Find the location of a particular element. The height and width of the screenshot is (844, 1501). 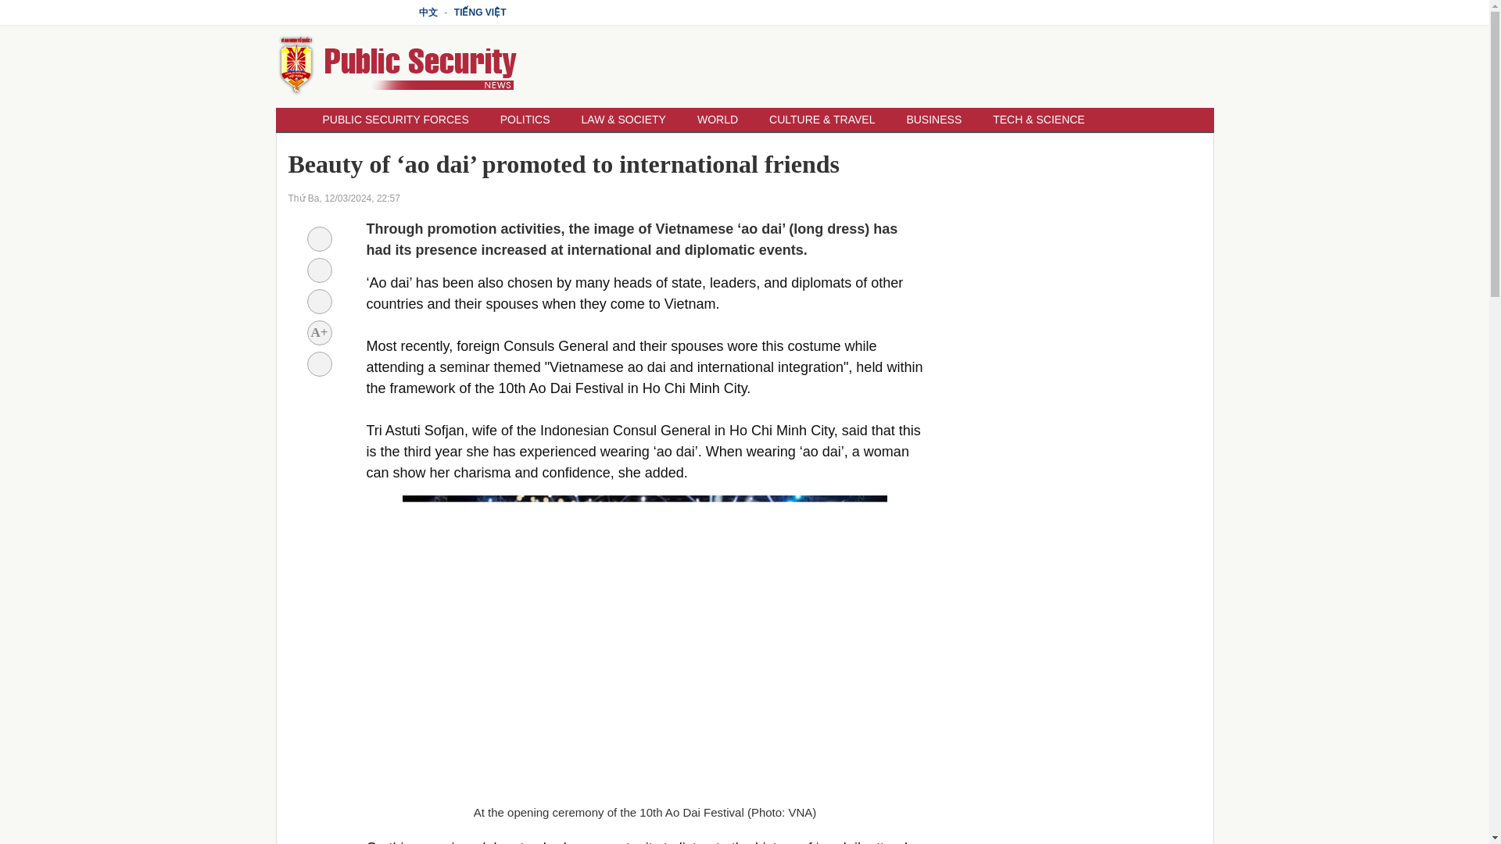

POLITICS is located at coordinates (525, 120).